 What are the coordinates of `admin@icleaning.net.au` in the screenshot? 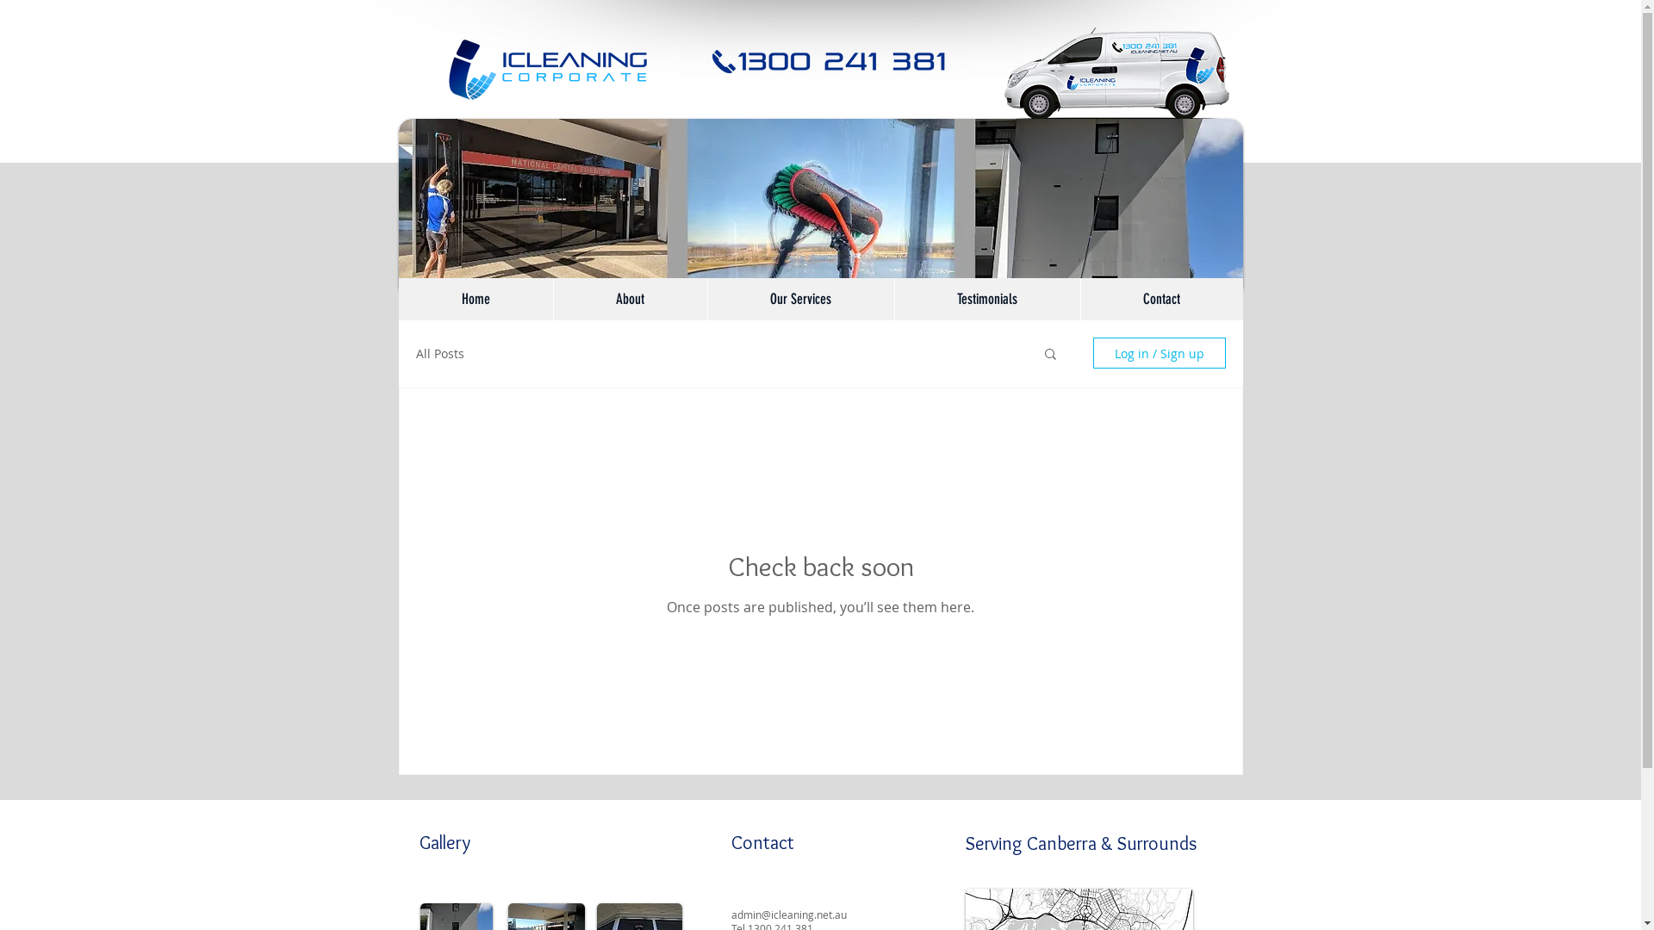 It's located at (788, 914).